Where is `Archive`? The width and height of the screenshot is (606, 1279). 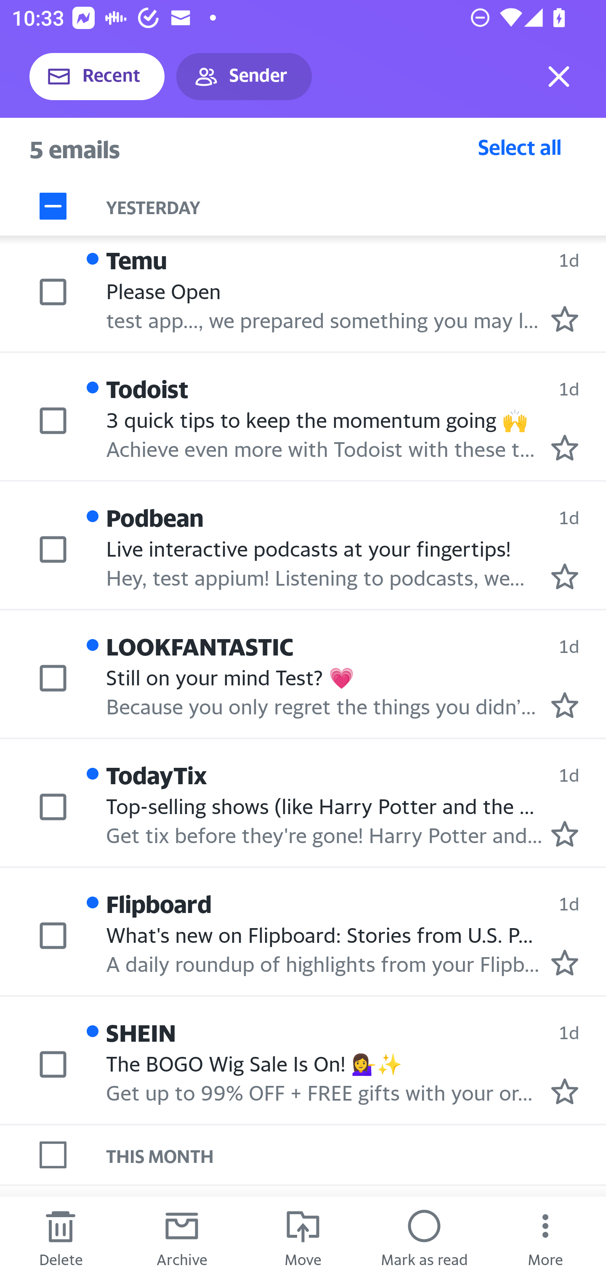
Archive is located at coordinates (182, 1238).